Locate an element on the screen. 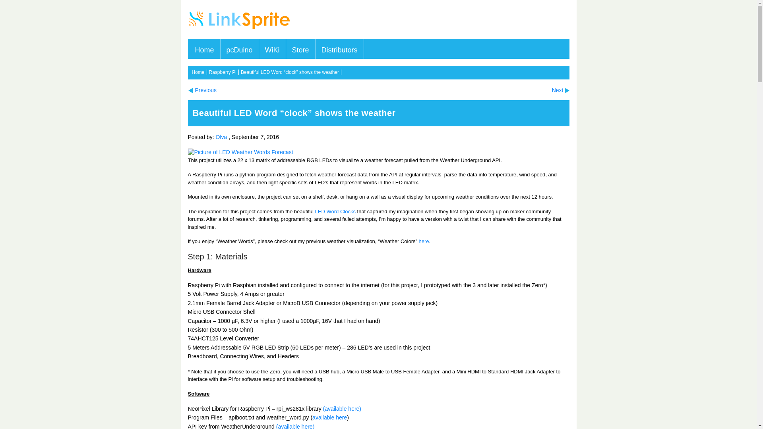  Previous is located at coordinates (202, 90).